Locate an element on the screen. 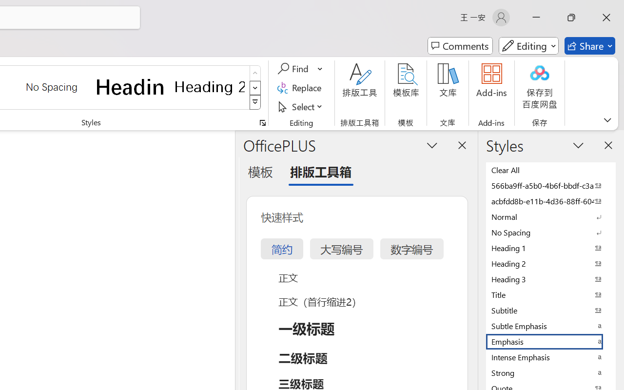 This screenshot has width=624, height=390. Mode is located at coordinates (528, 46).